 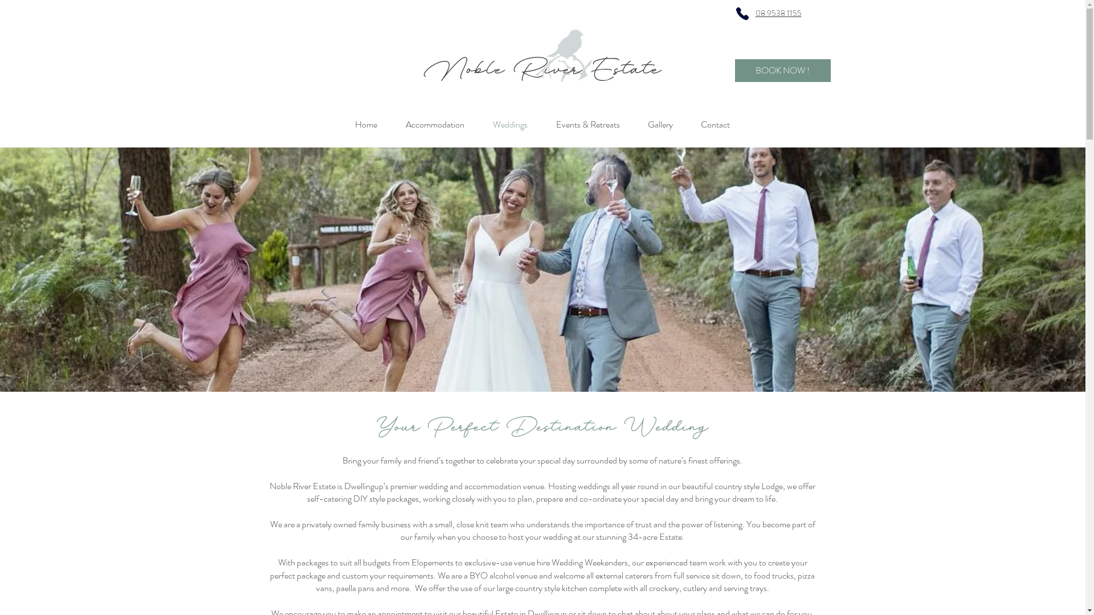 What do you see at coordinates (716, 125) in the screenshot?
I see `Contact` at bounding box center [716, 125].